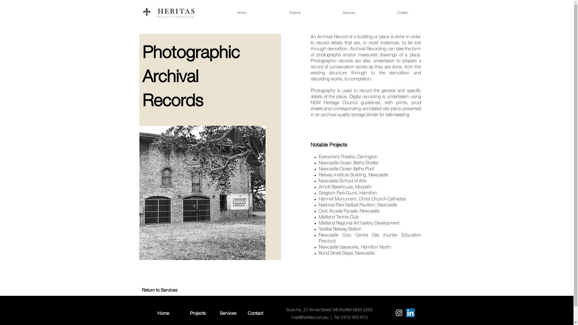  What do you see at coordinates (198, 313) in the screenshot?
I see `Projects` at bounding box center [198, 313].